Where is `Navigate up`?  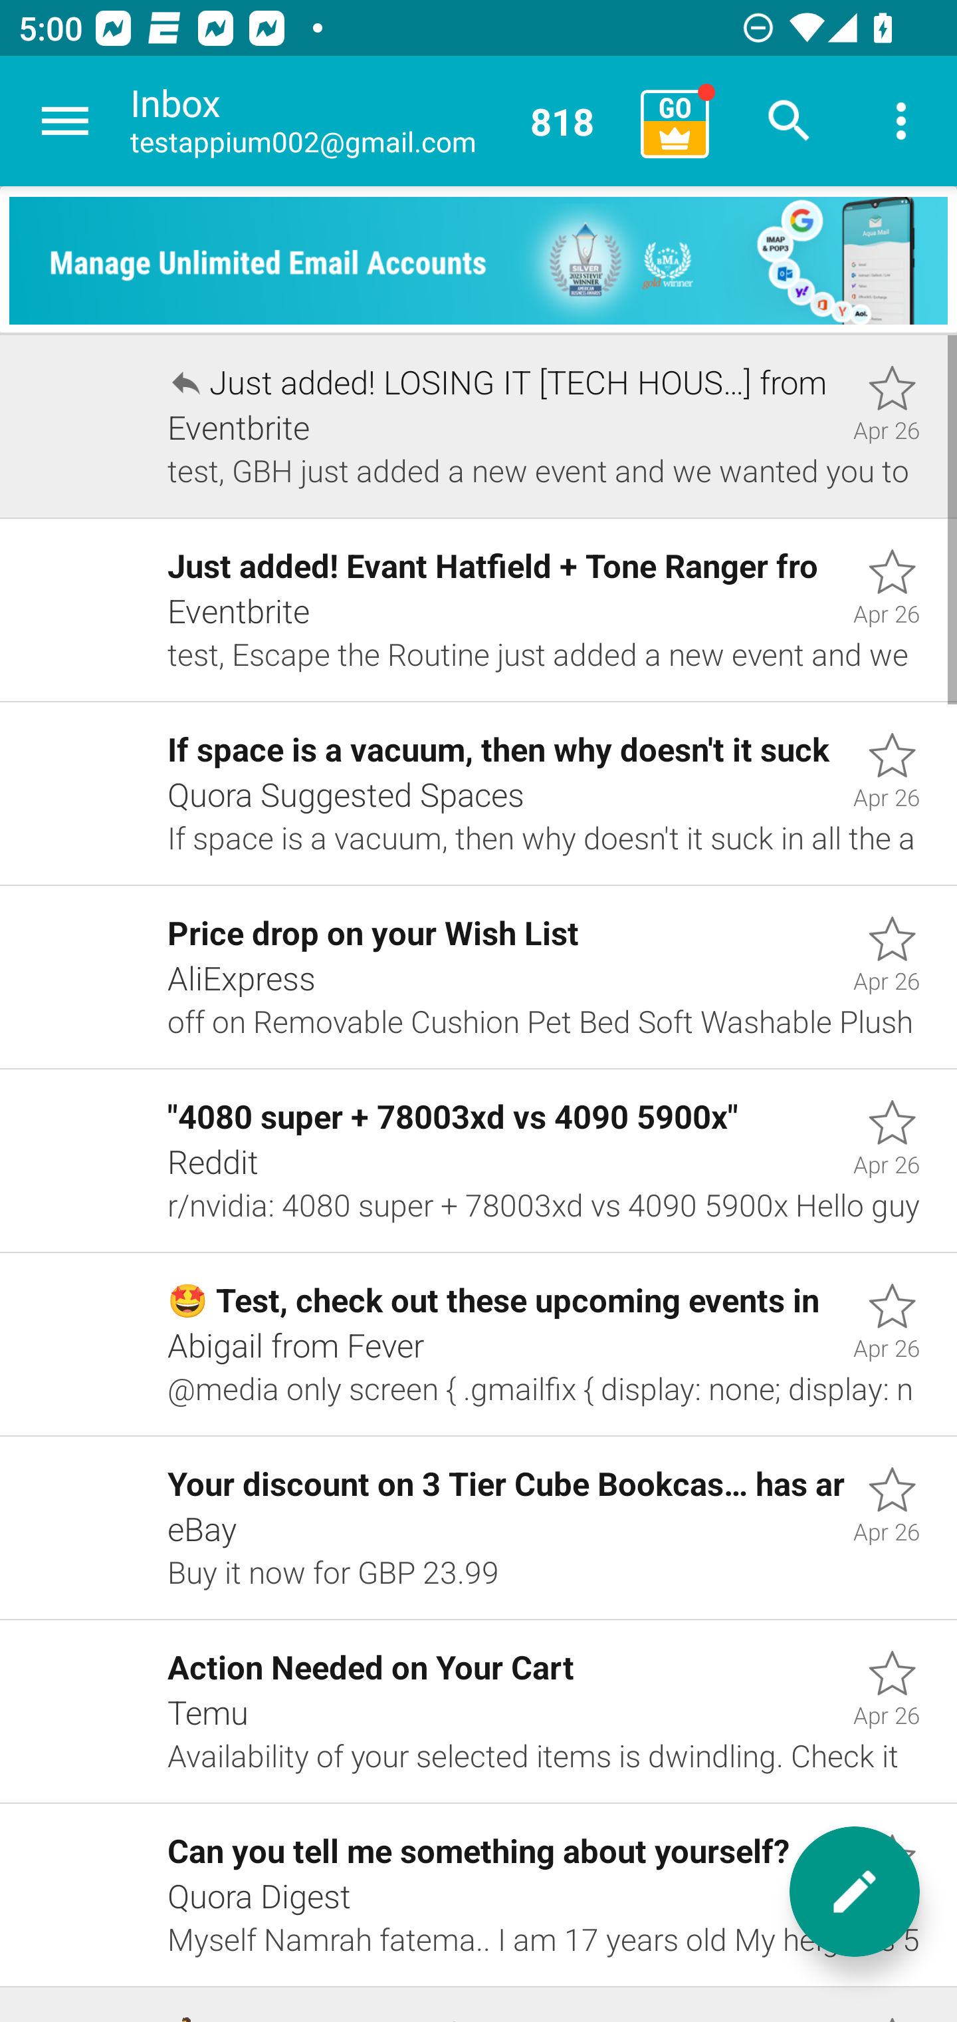
Navigate up is located at coordinates (65, 121).